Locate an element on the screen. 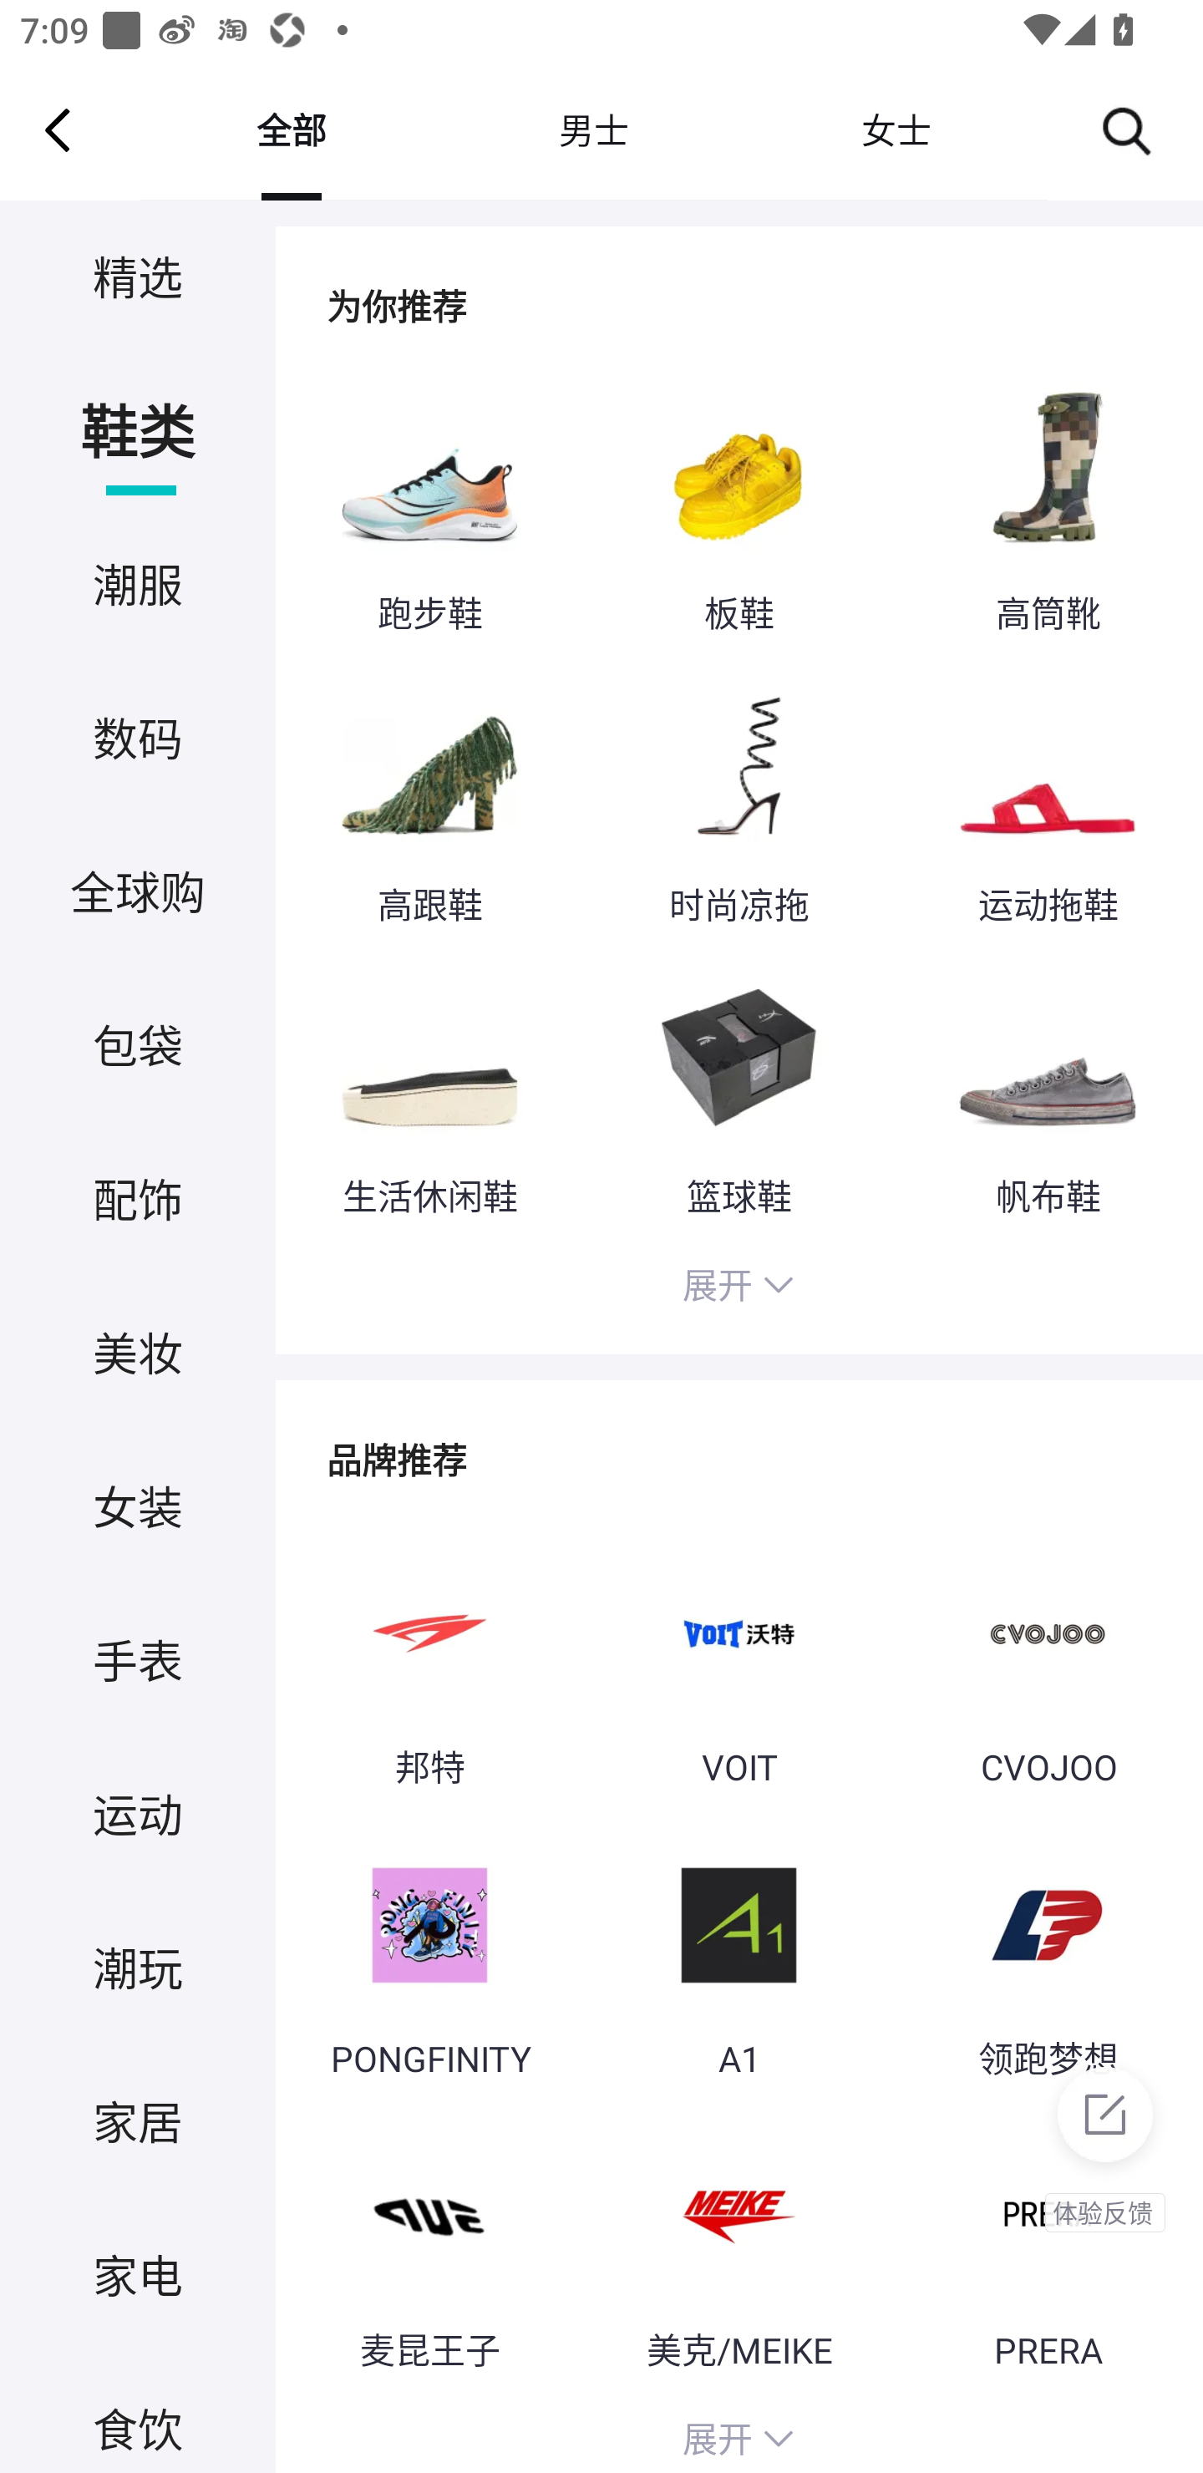 The image size is (1203, 2473). 生活休闲鞋 is located at coordinates (429, 1094).